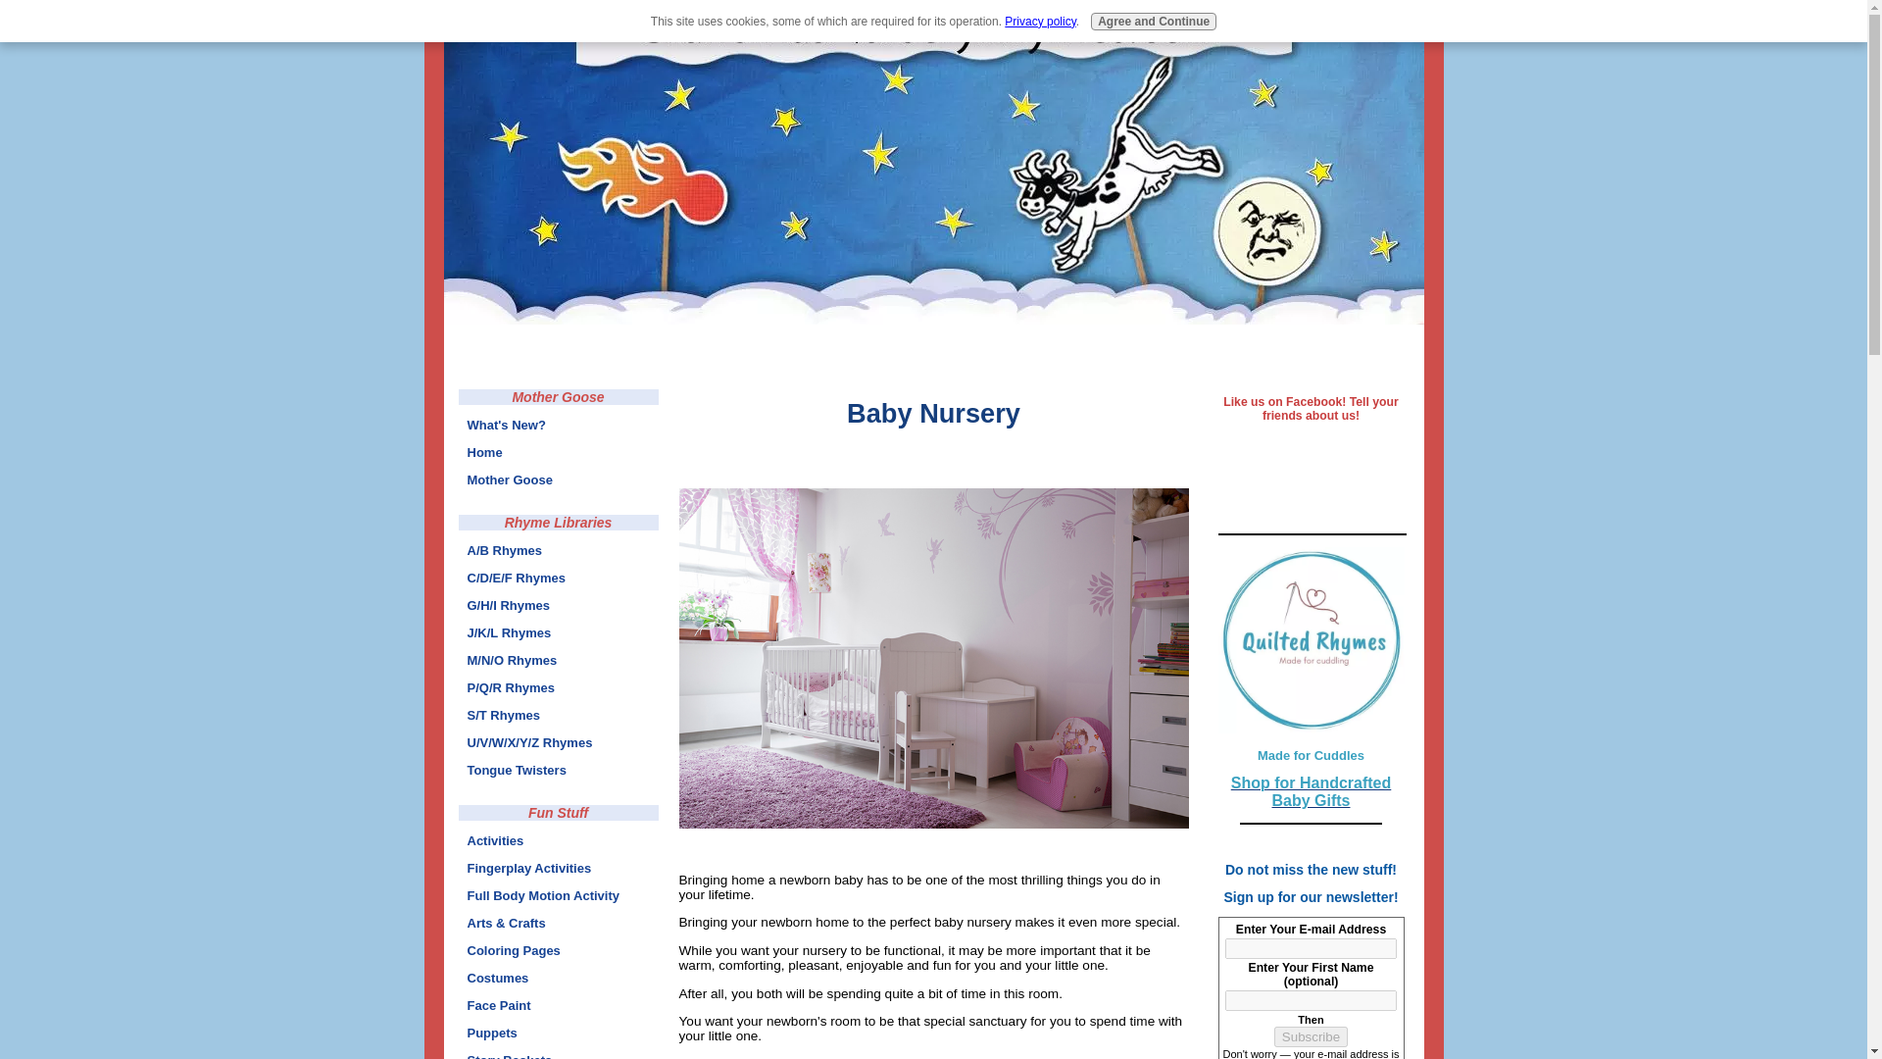 The width and height of the screenshot is (1882, 1059). Describe the element at coordinates (1310, 1036) in the screenshot. I see `Subscribe` at that location.